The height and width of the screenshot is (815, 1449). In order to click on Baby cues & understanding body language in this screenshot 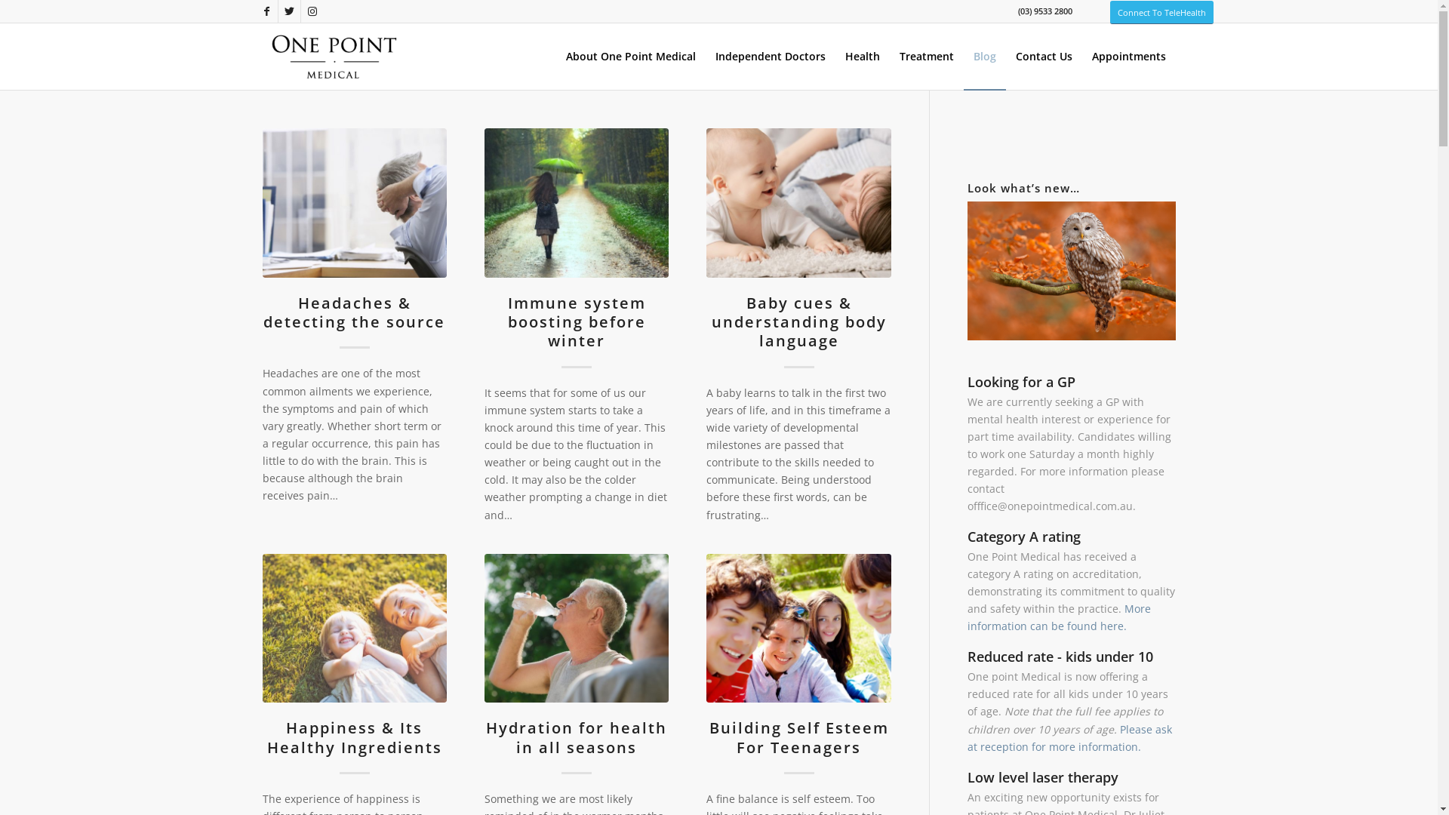, I will do `click(798, 203)`.